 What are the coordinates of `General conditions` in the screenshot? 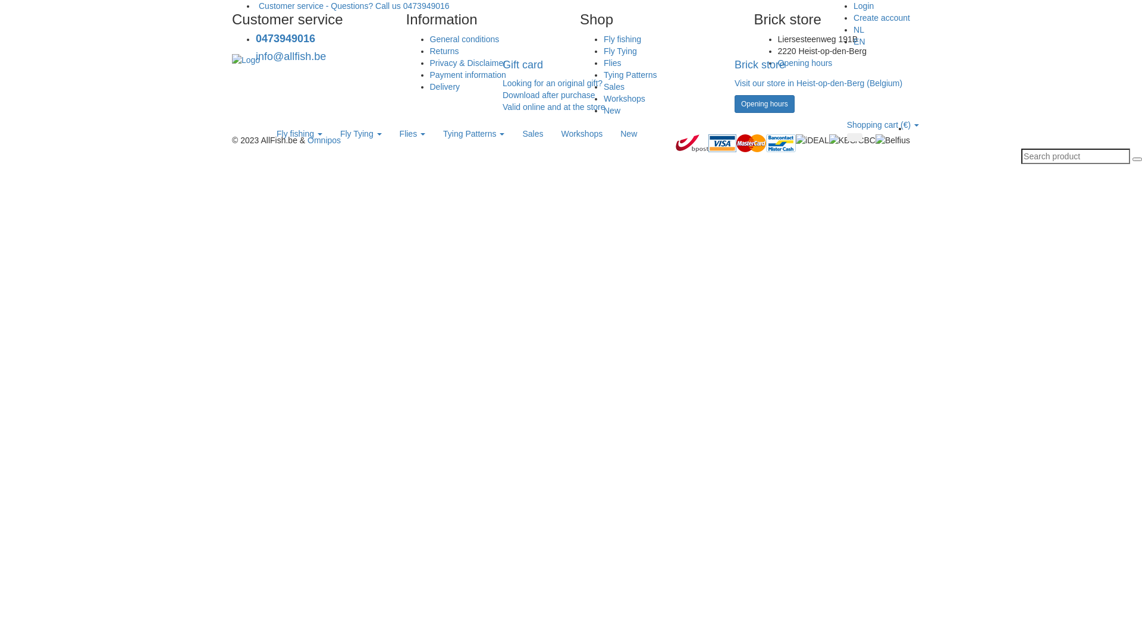 It's located at (464, 39).